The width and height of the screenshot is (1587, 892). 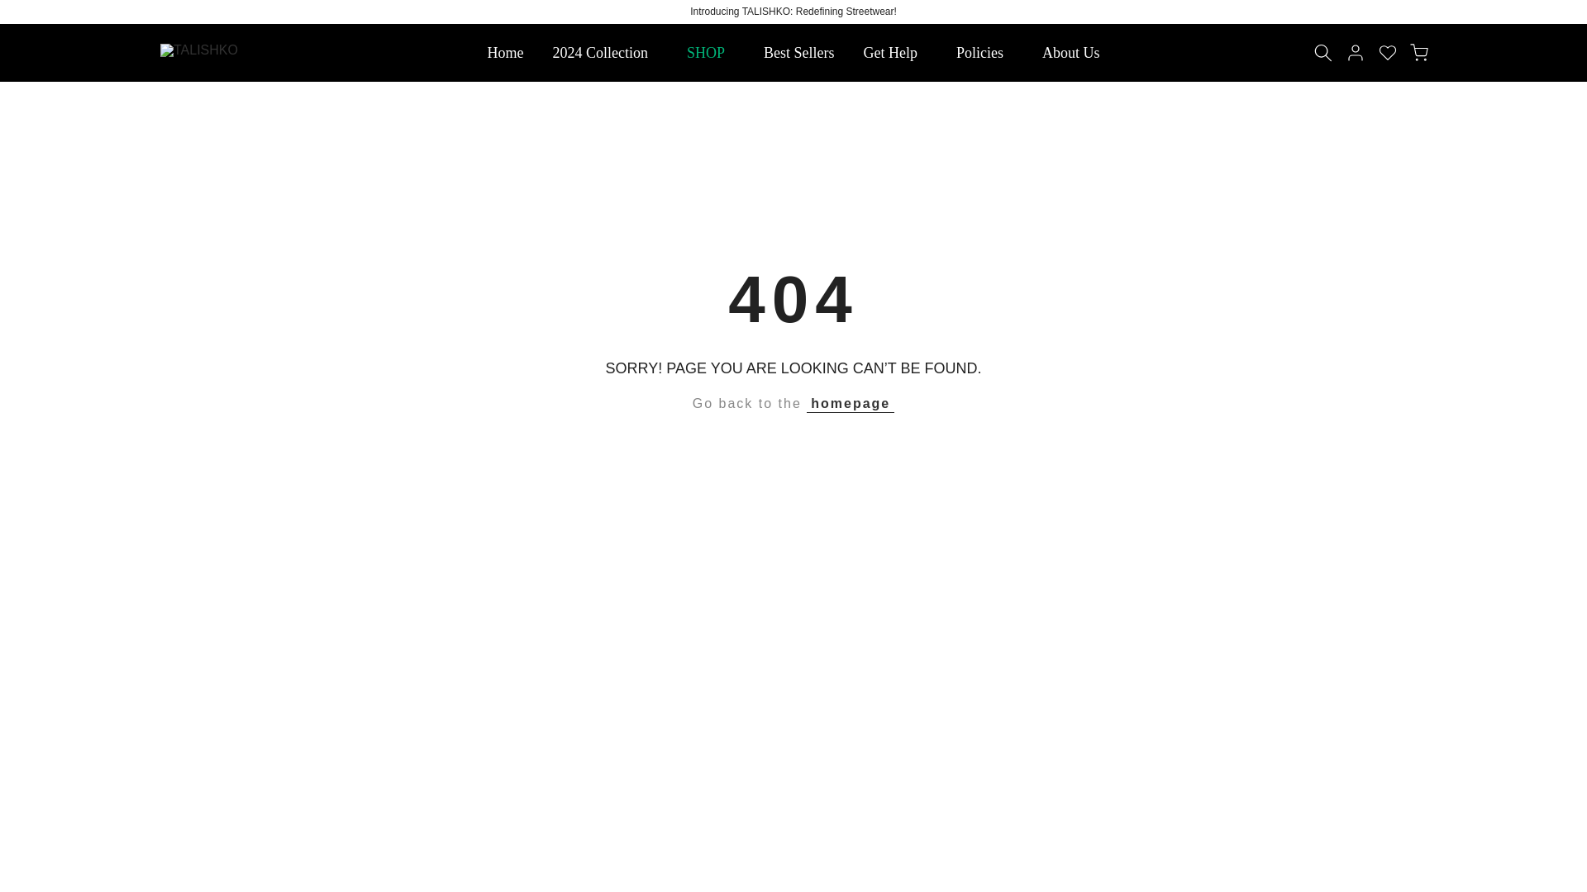 What do you see at coordinates (850, 404) in the screenshot?
I see `homepage` at bounding box center [850, 404].